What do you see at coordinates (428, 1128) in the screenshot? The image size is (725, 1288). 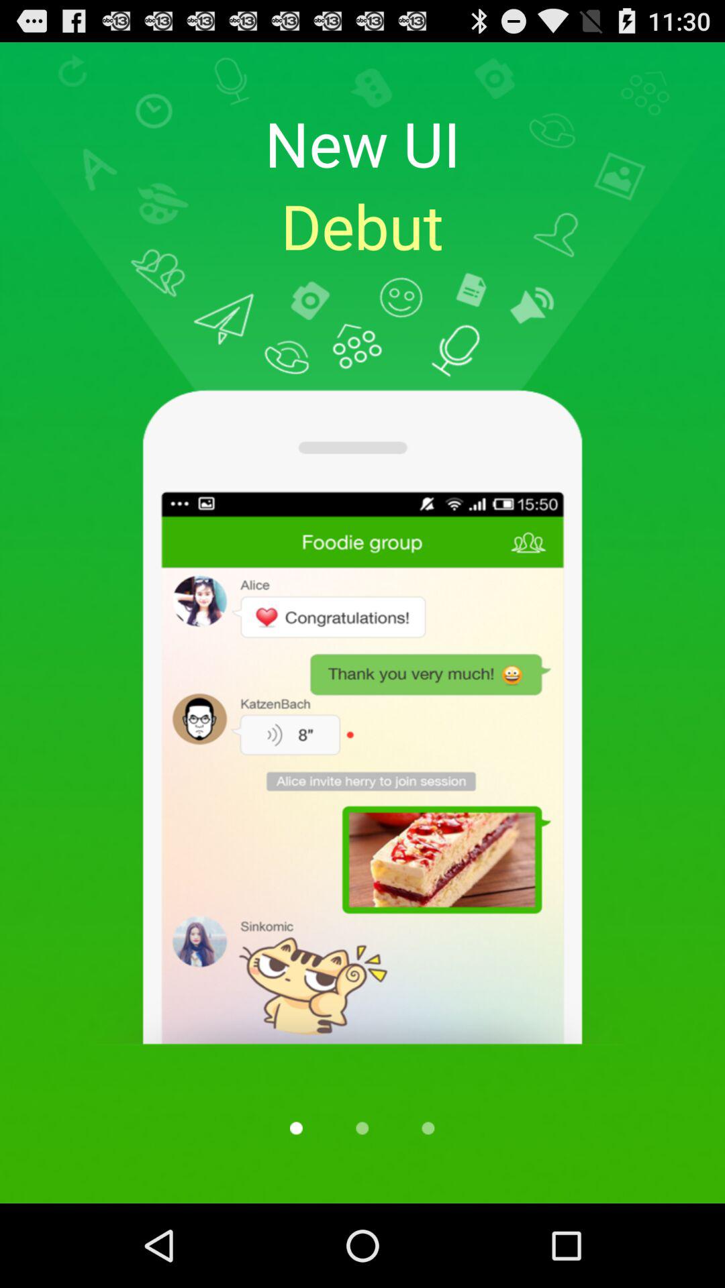 I see `go to next` at bounding box center [428, 1128].